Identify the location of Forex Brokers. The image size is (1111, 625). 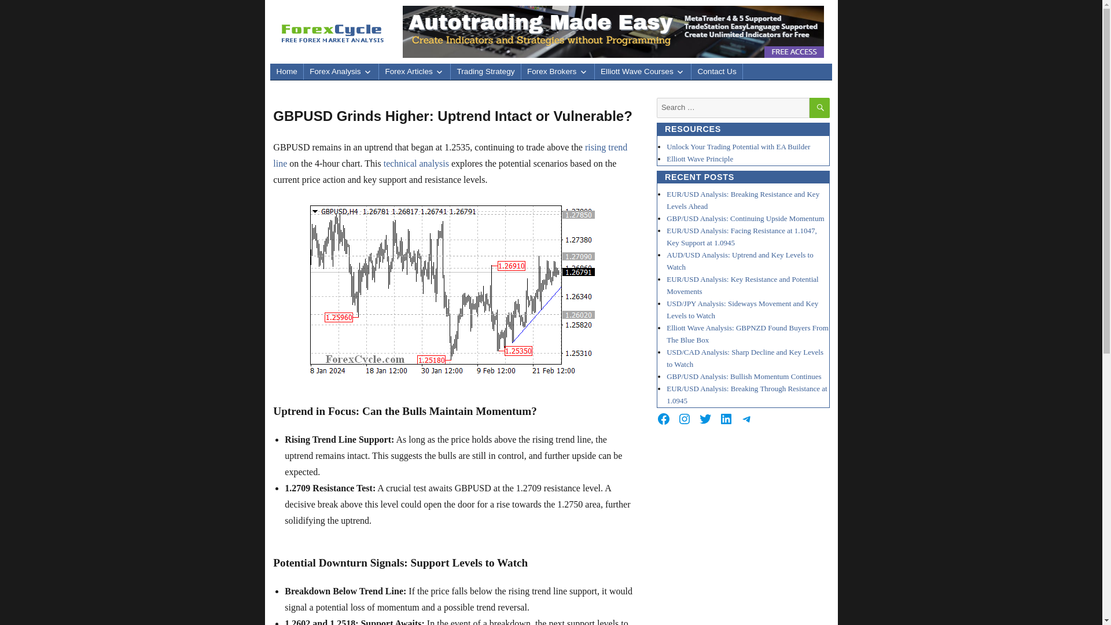
(558, 72).